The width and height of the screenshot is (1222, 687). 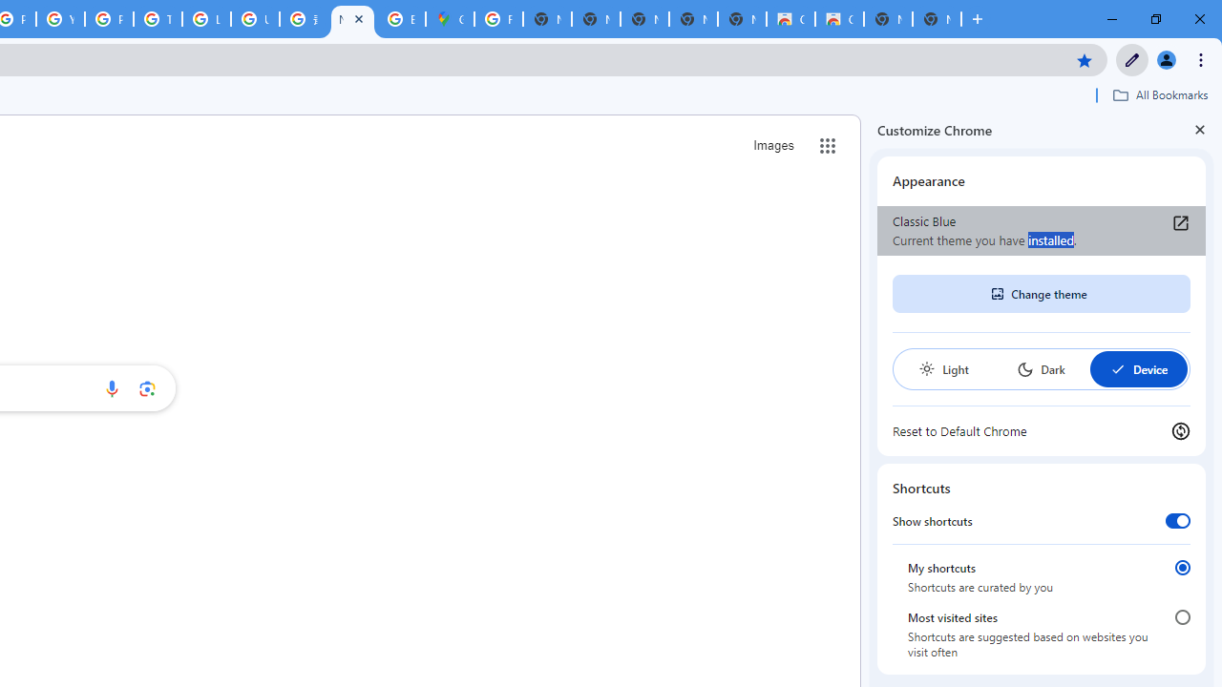 What do you see at coordinates (1041, 294) in the screenshot?
I see `Change theme` at bounding box center [1041, 294].